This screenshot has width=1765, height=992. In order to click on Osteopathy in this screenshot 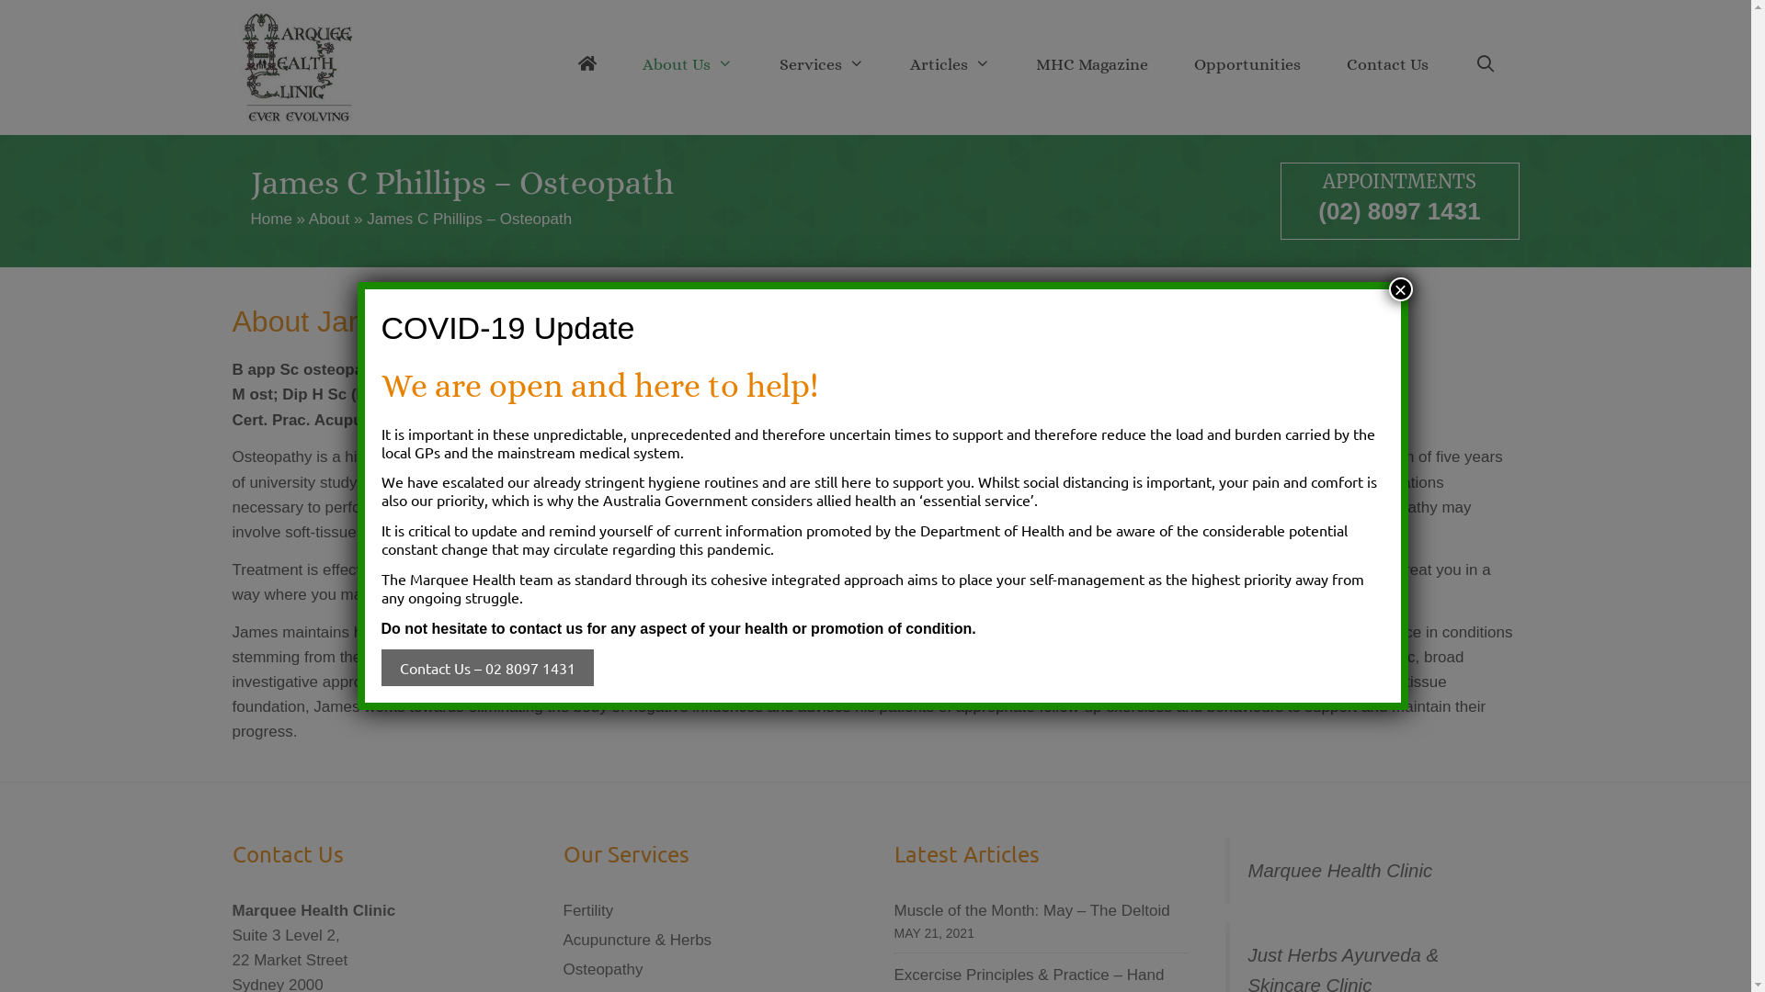, I will do `click(603, 970)`.